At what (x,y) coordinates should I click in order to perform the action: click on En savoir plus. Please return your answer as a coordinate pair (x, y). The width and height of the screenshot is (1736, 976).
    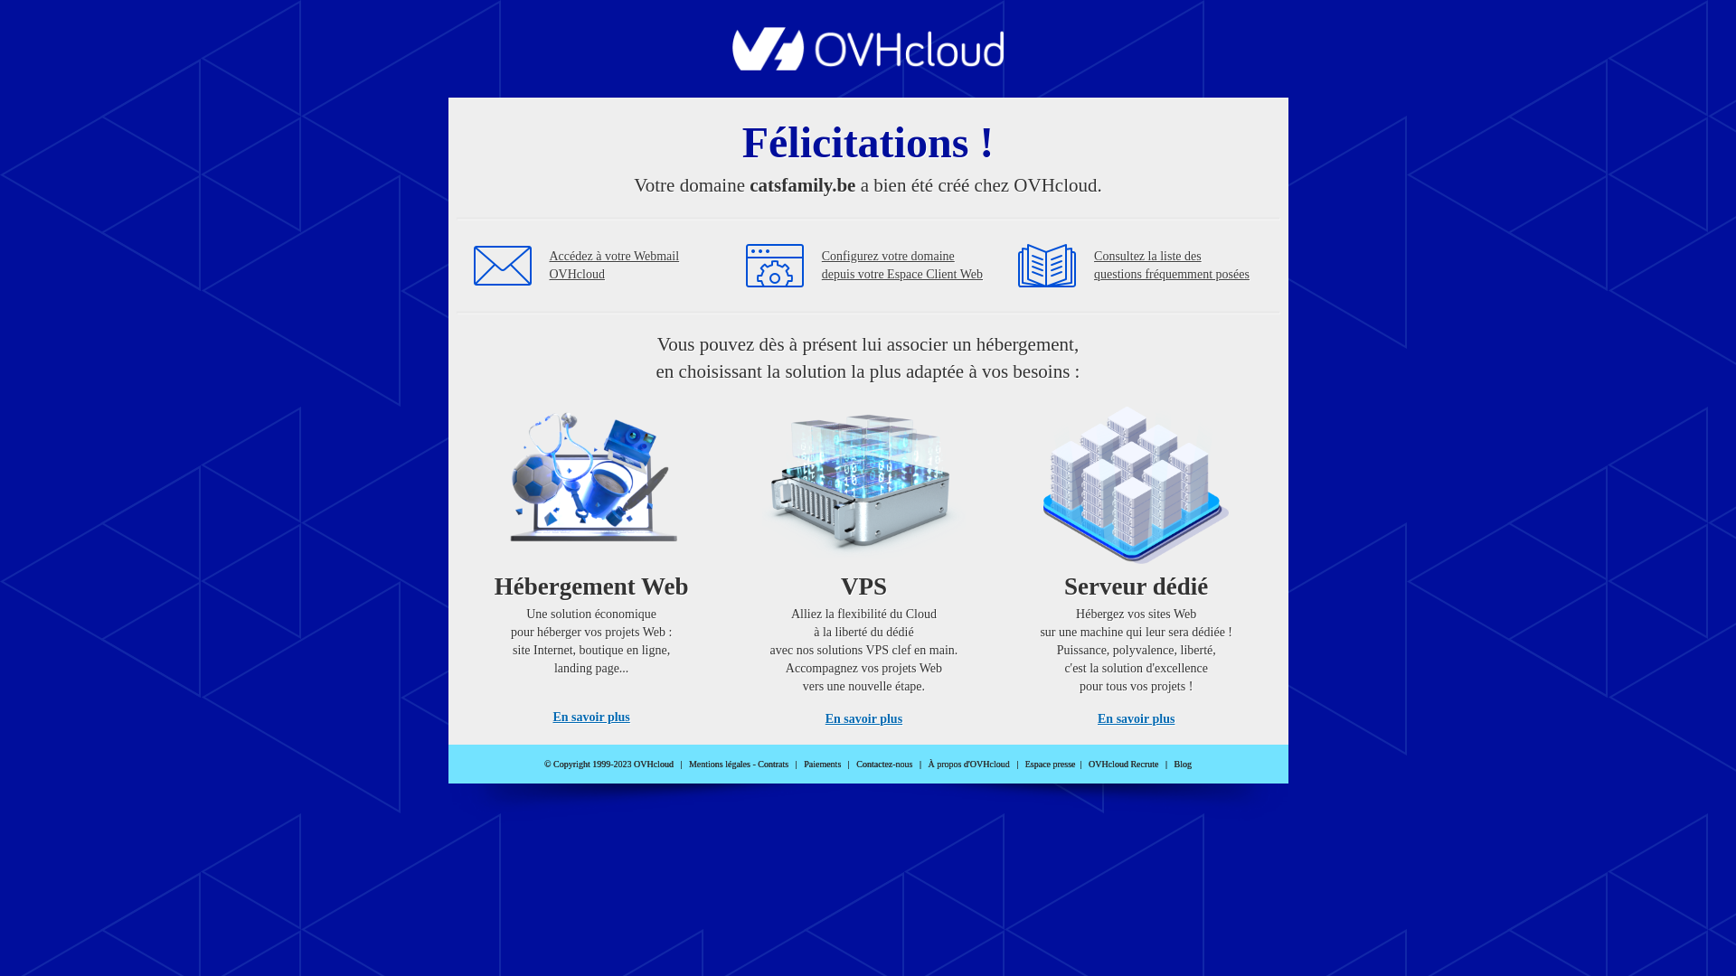
    Looking at the image, I should click on (1136, 719).